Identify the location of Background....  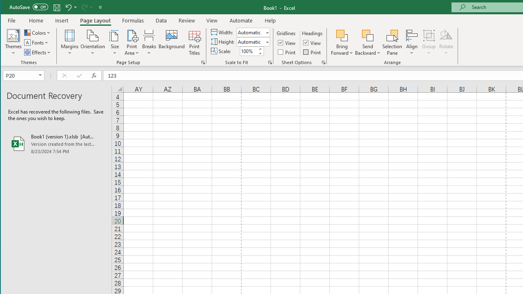
(172, 42).